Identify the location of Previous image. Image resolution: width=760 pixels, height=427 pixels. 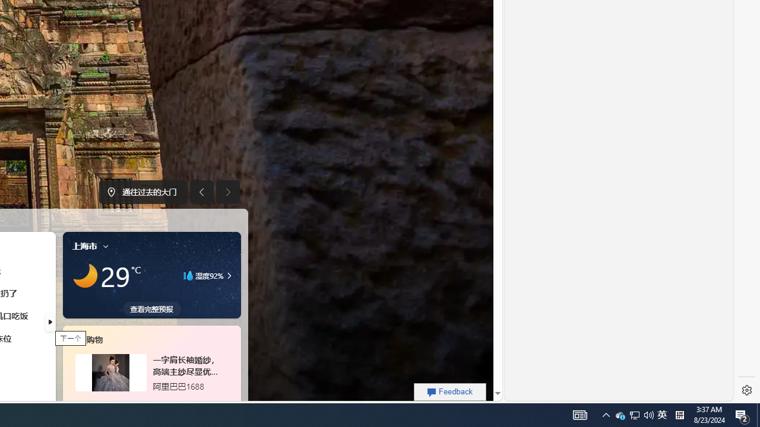
(201, 192).